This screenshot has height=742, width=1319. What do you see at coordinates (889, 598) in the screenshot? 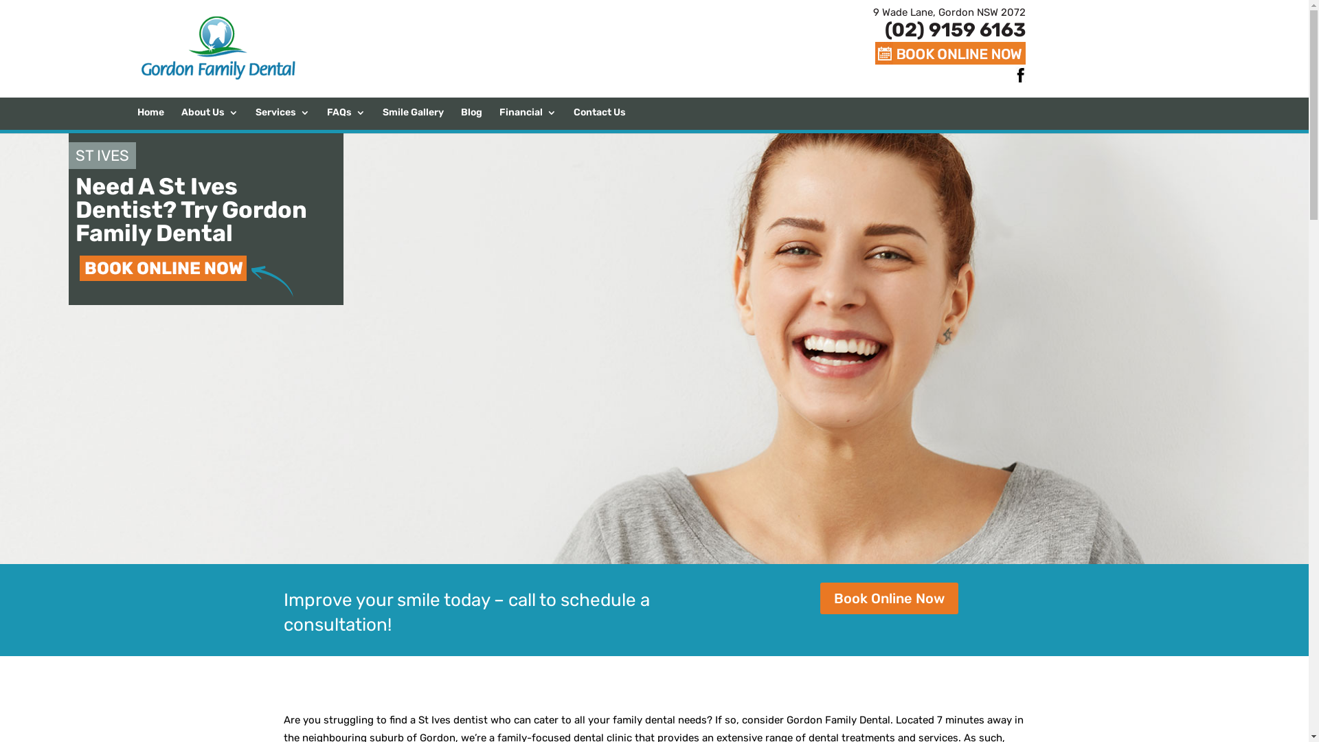
I see `Book Online Now` at bounding box center [889, 598].